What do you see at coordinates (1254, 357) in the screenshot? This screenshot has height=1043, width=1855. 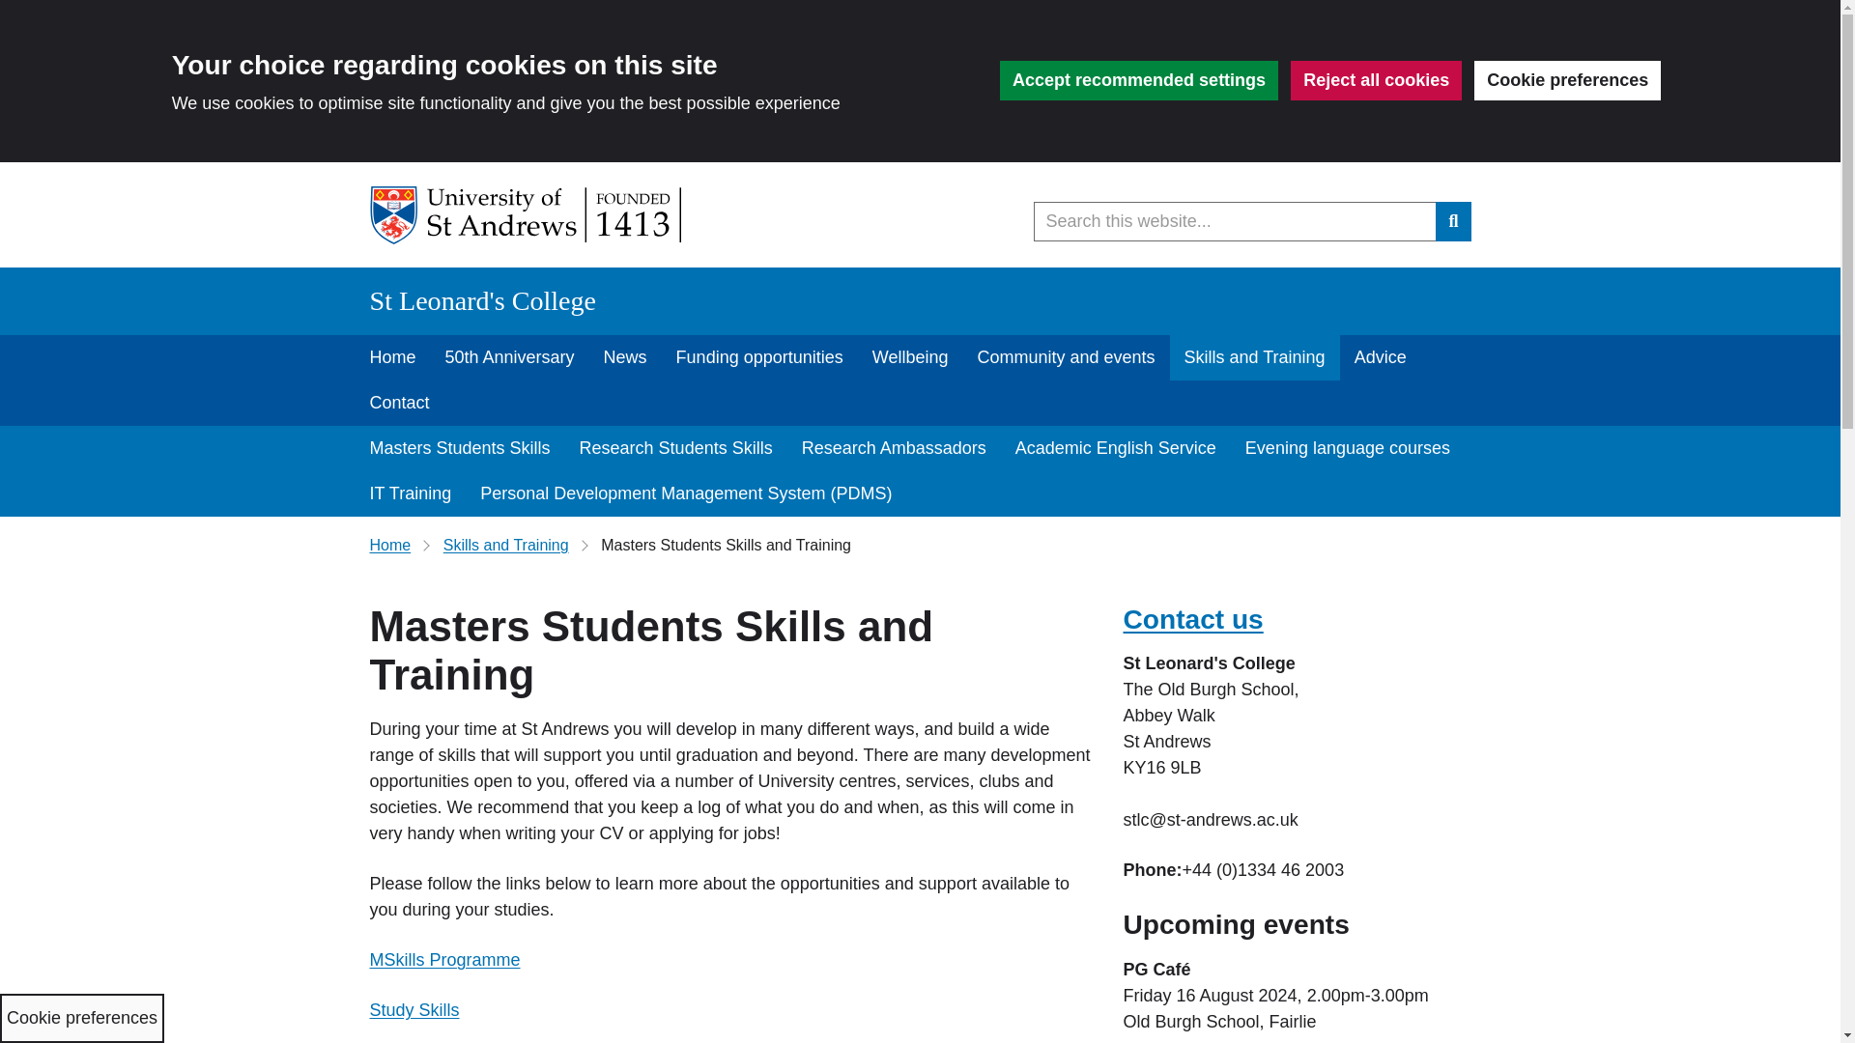 I see `Skills and Training` at bounding box center [1254, 357].